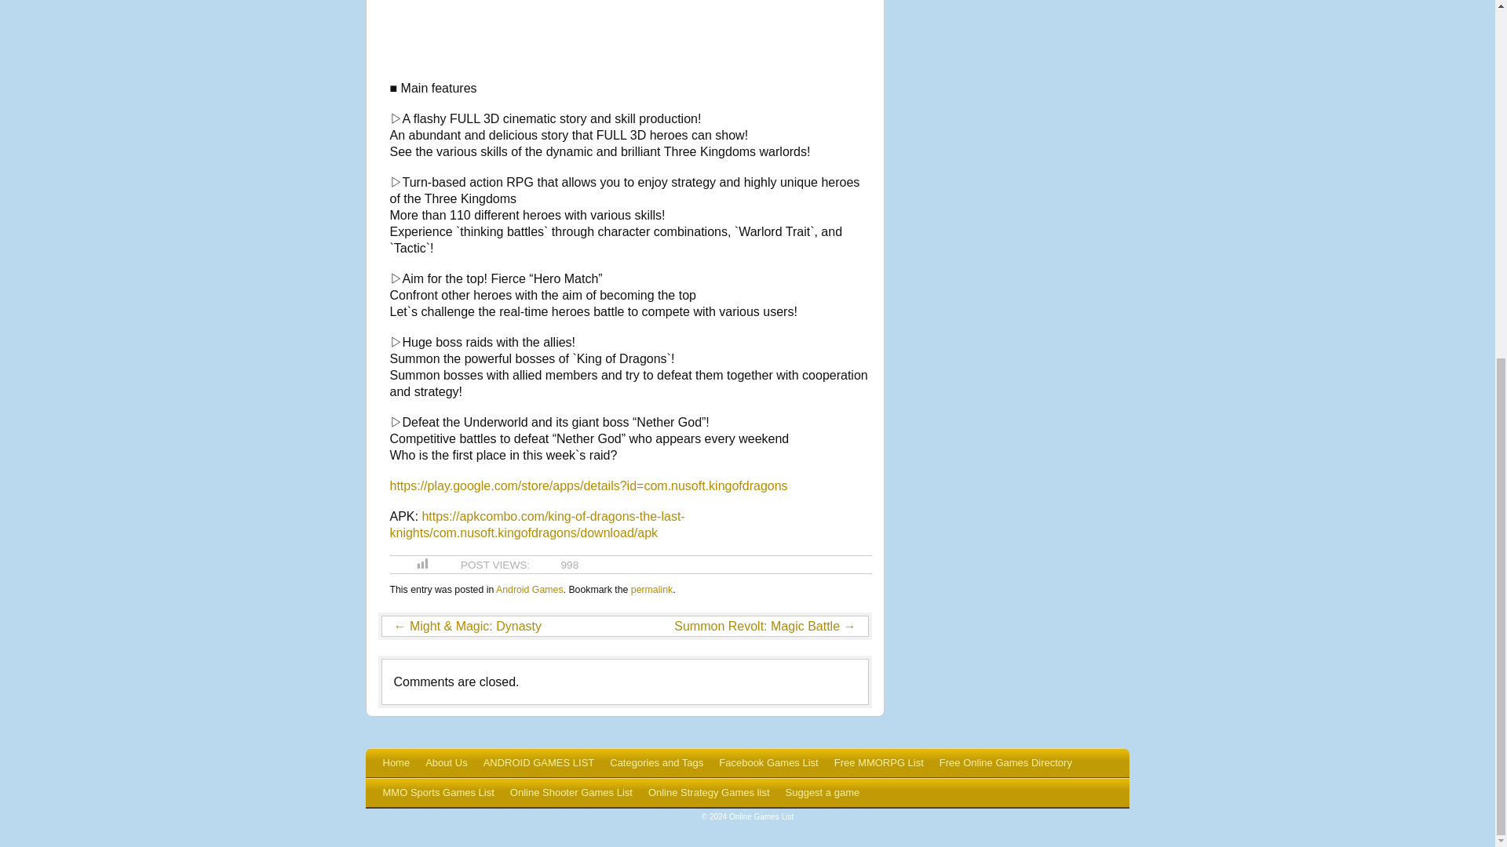 The height and width of the screenshot is (847, 1507). I want to click on ANDROID GAMES LIST, so click(539, 762).